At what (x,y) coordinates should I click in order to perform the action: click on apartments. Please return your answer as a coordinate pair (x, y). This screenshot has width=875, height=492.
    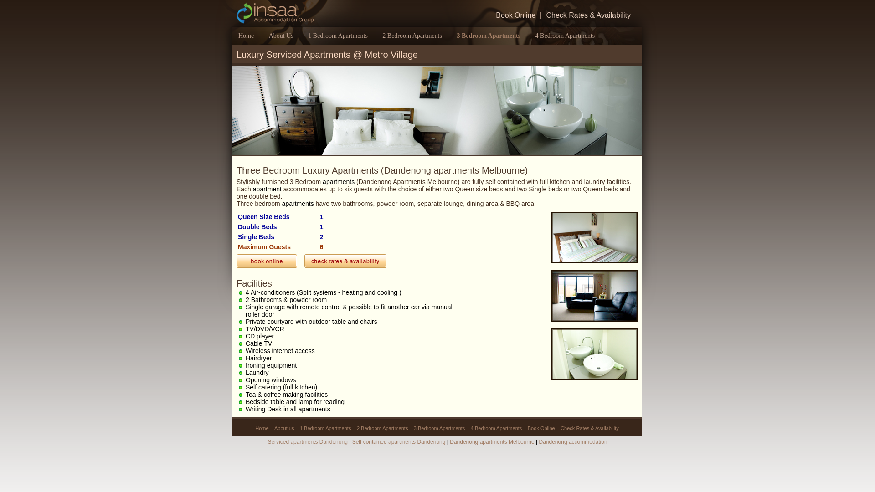
    Looking at the image, I should click on (314, 409).